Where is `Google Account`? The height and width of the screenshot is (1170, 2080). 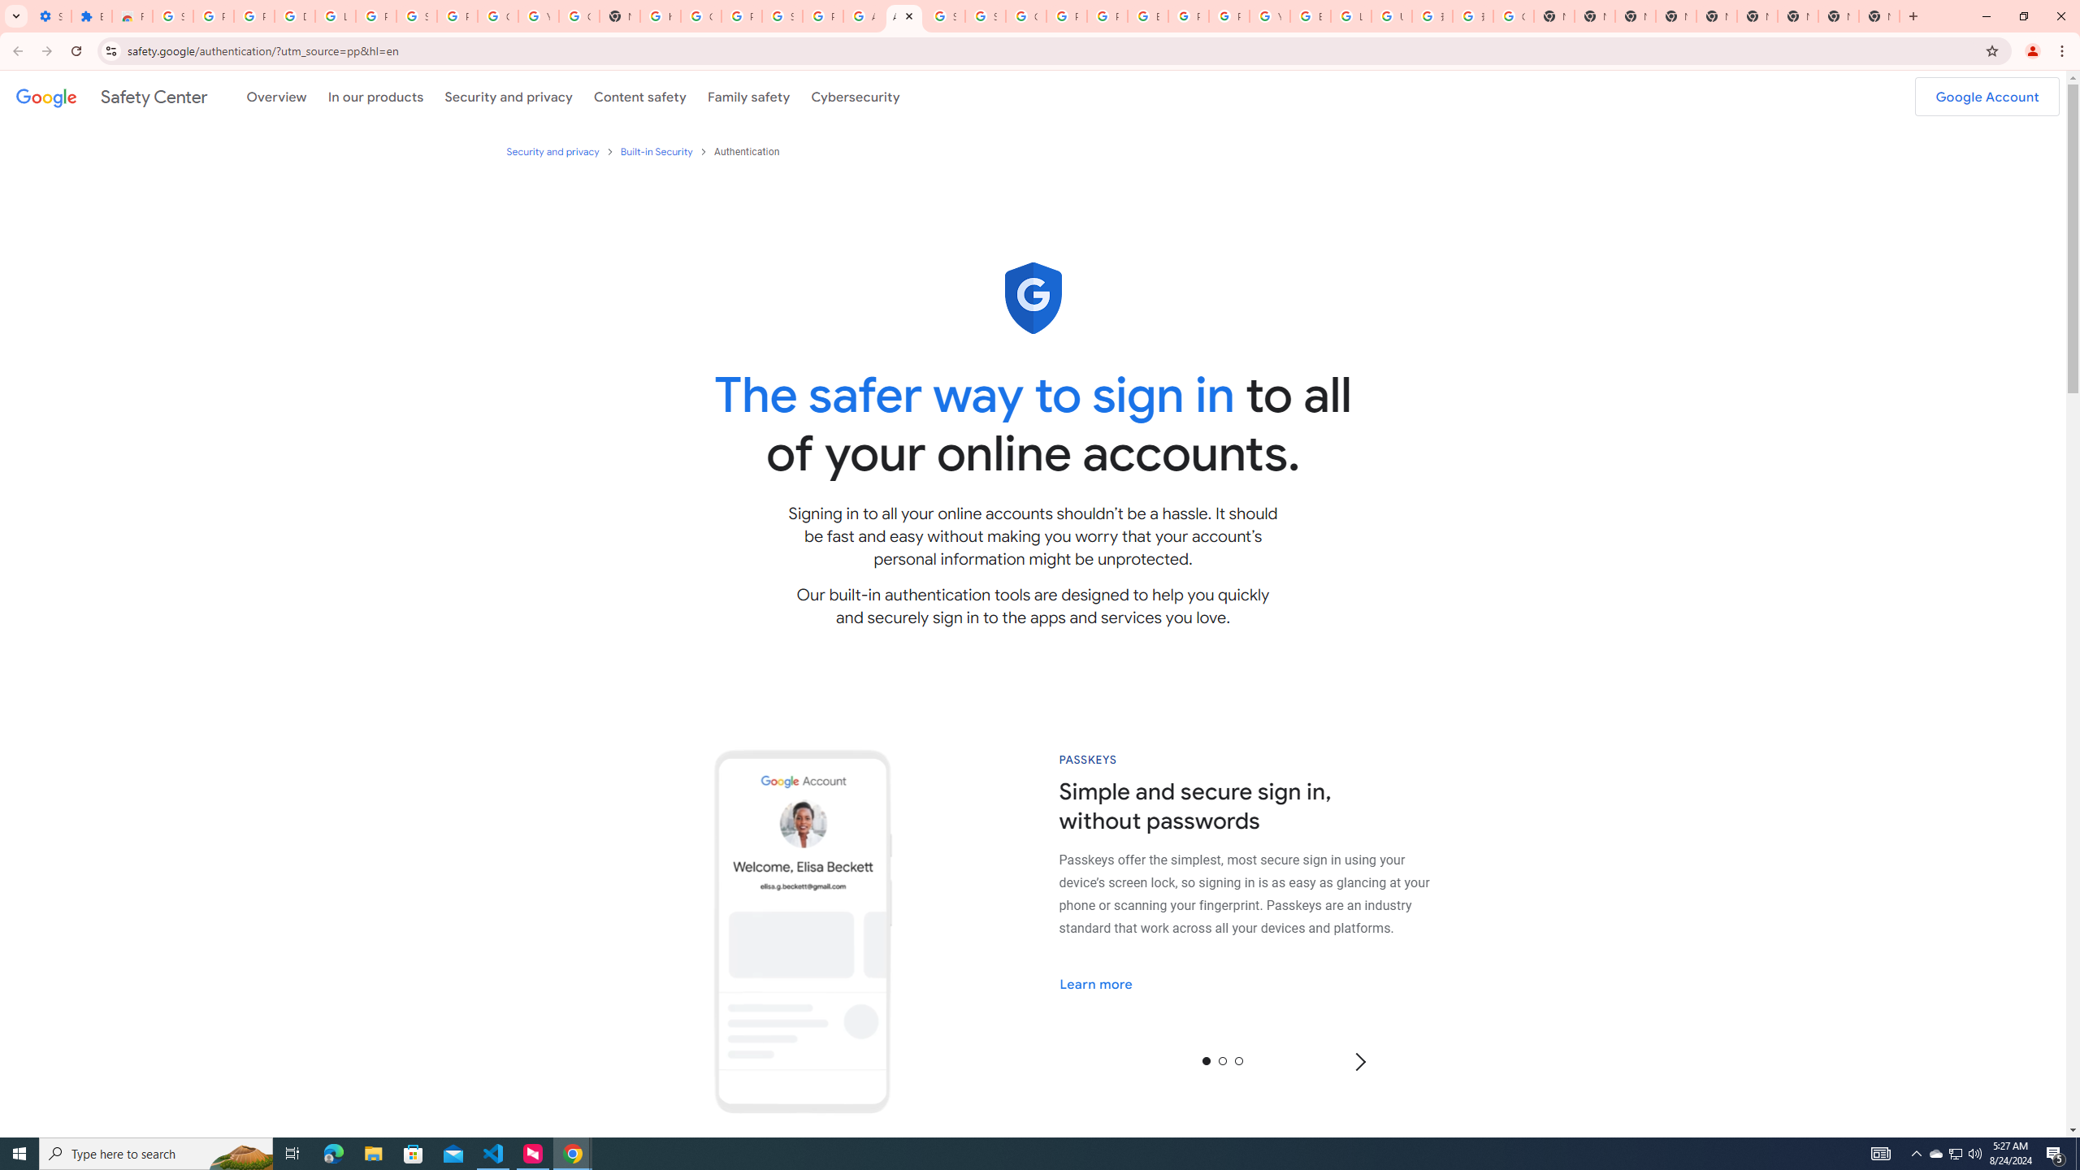 Google Account is located at coordinates (1987, 96).